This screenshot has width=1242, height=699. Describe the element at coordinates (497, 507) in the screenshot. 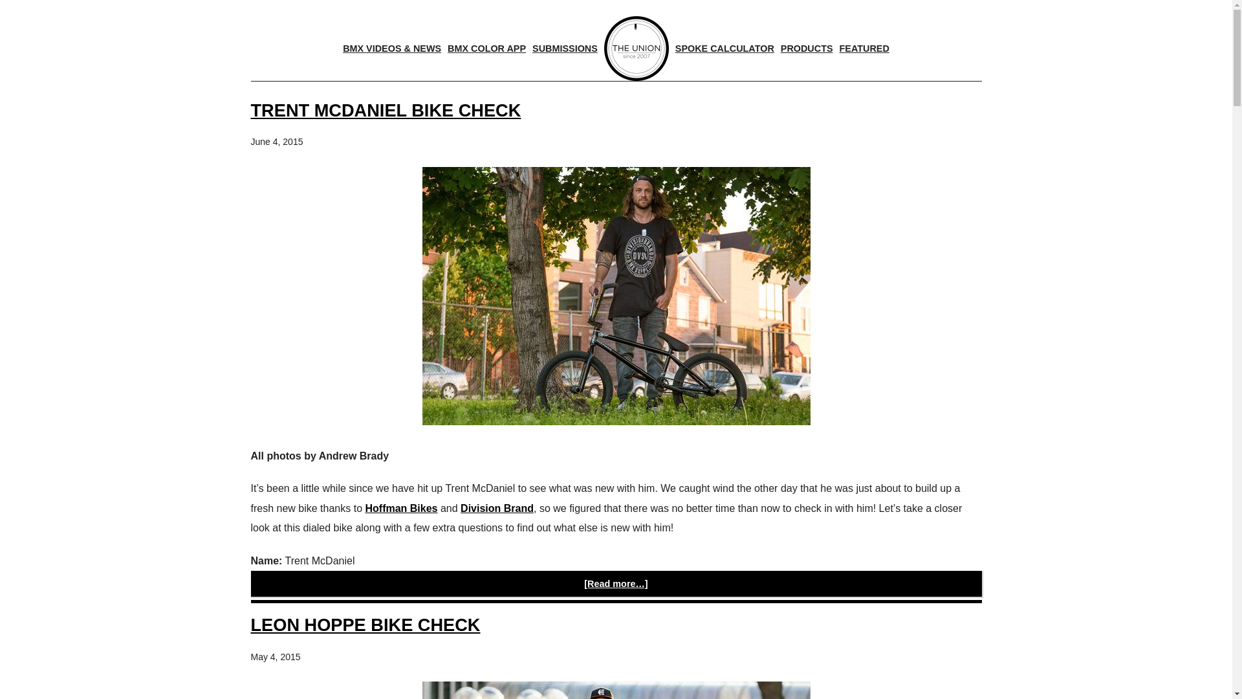

I see `Division Brand` at that location.